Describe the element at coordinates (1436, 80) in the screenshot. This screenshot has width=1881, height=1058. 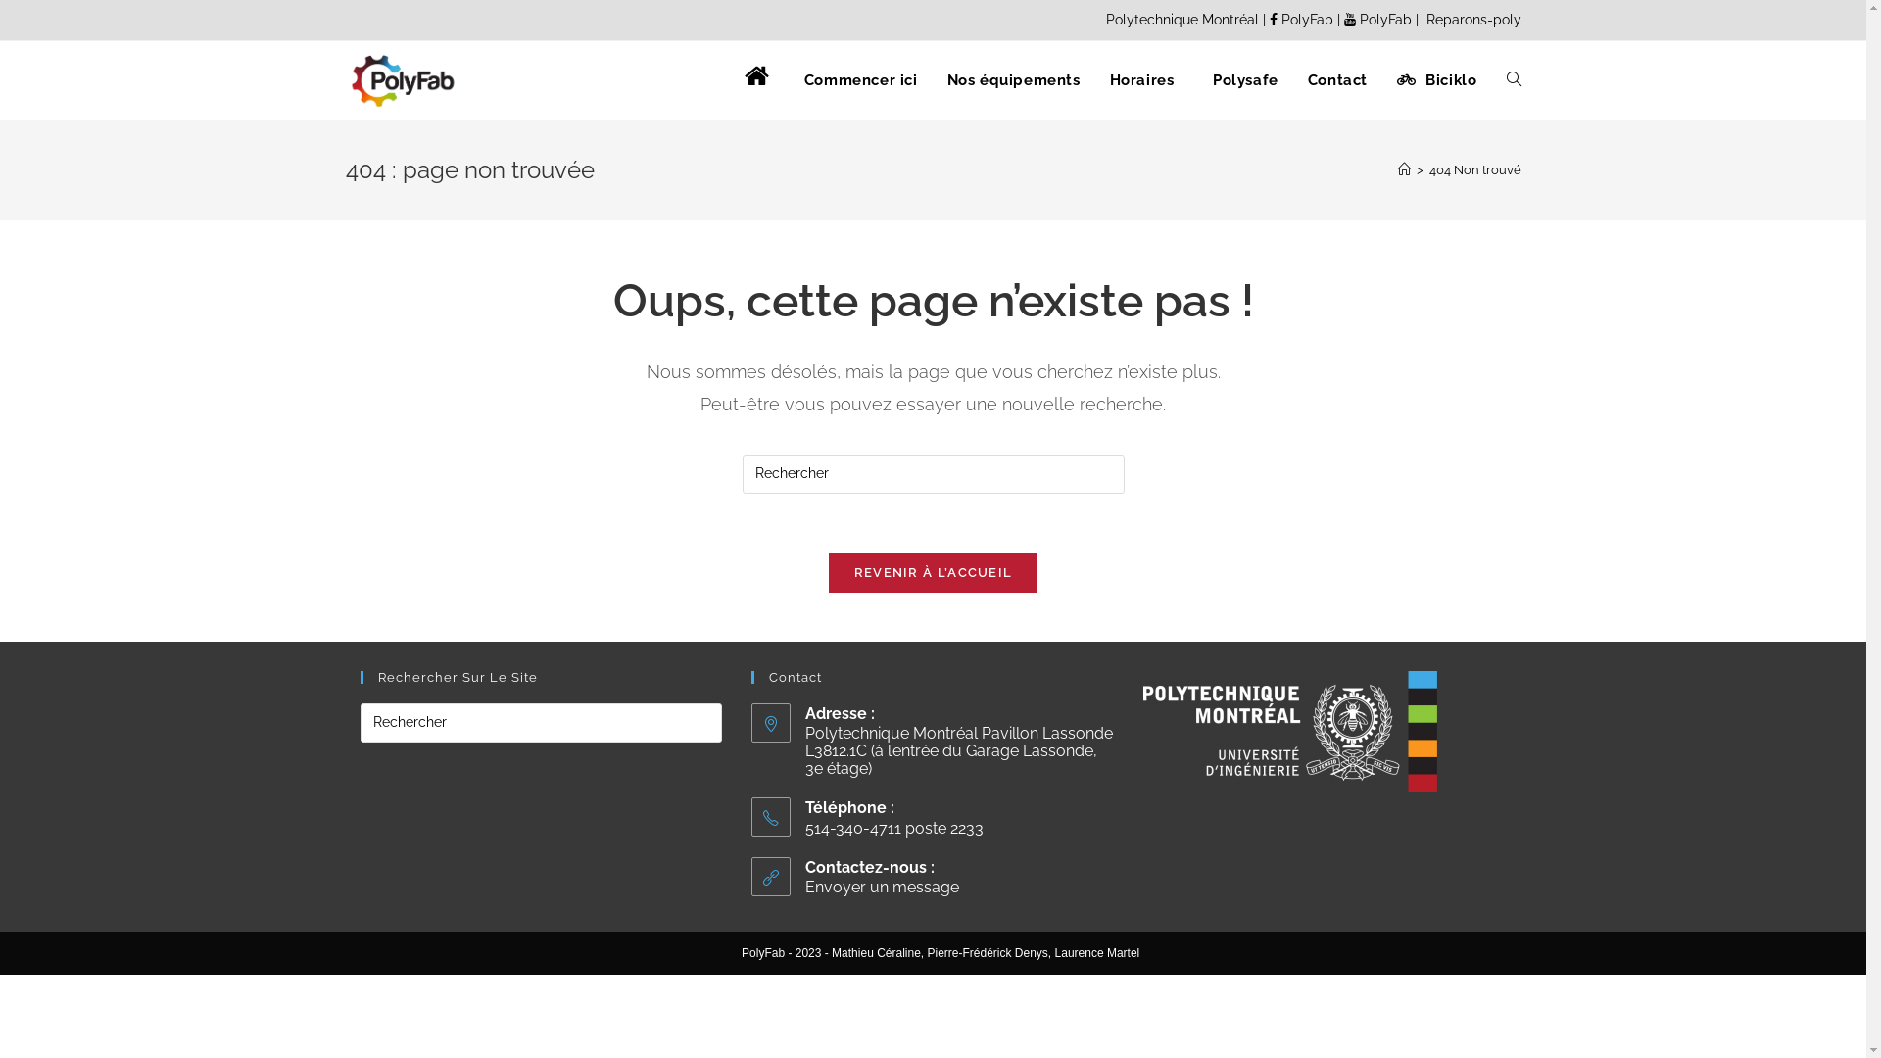
I see `Biciklo` at that location.